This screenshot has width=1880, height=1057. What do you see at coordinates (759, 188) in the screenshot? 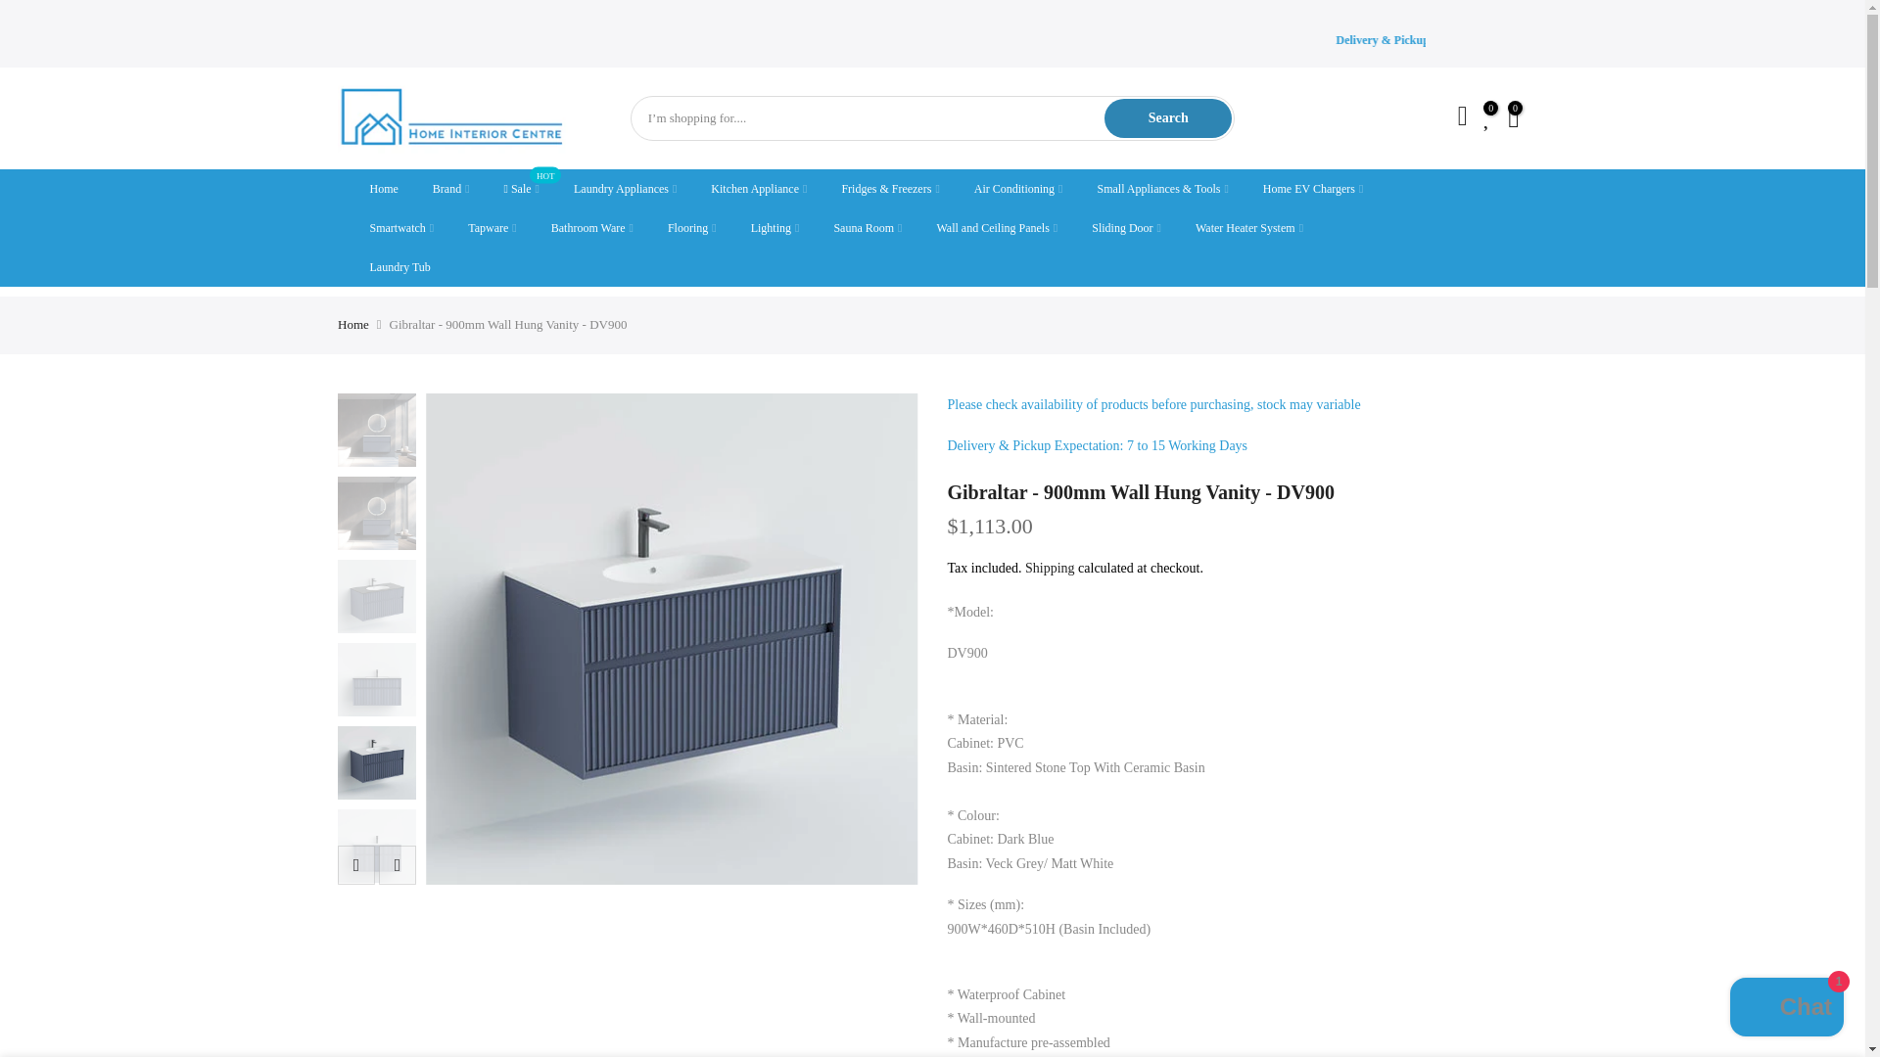
I see `Kitchen Appliance` at bounding box center [759, 188].